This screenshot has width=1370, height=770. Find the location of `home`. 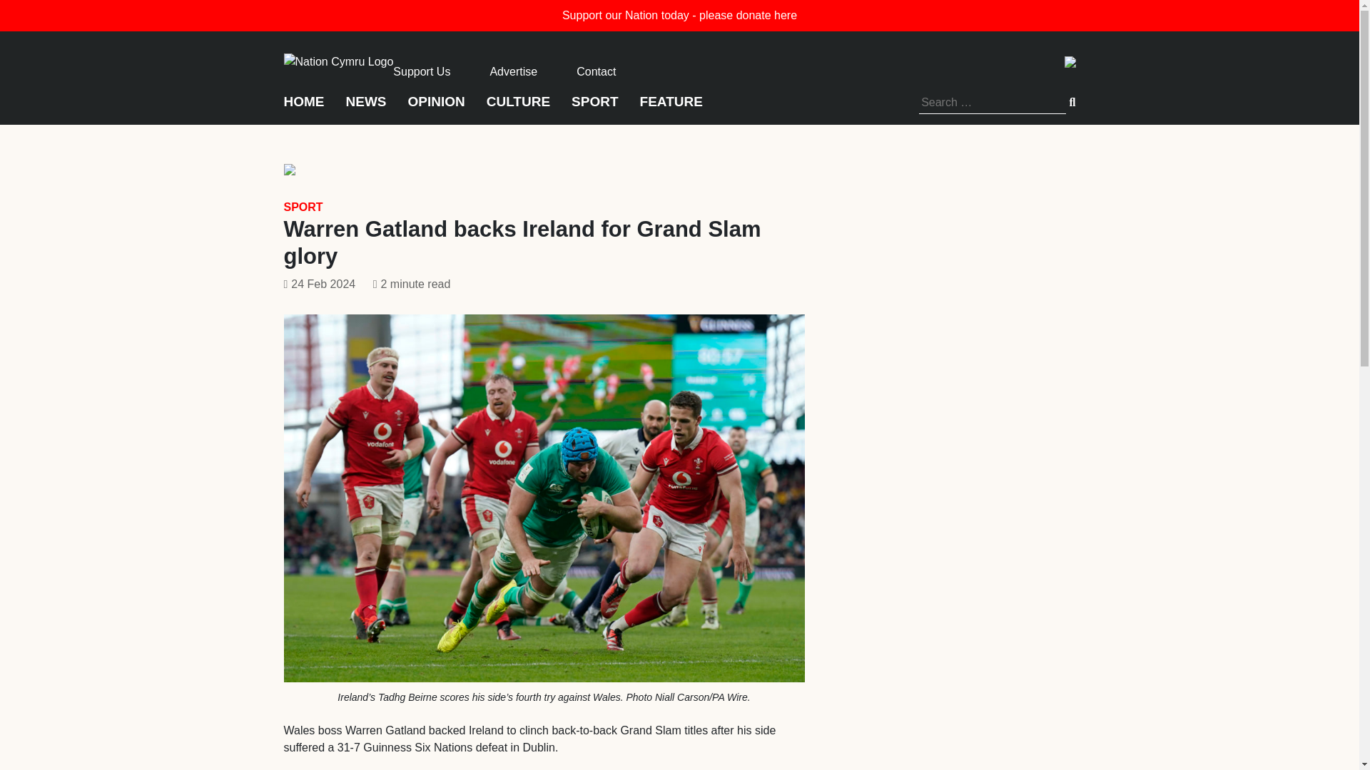

home is located at coordinates (338, 60).